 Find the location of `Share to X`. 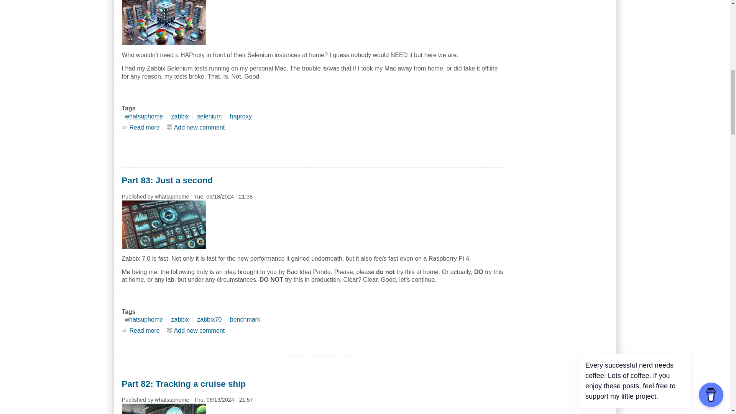

Share to X is located at coordinates (292, 148).